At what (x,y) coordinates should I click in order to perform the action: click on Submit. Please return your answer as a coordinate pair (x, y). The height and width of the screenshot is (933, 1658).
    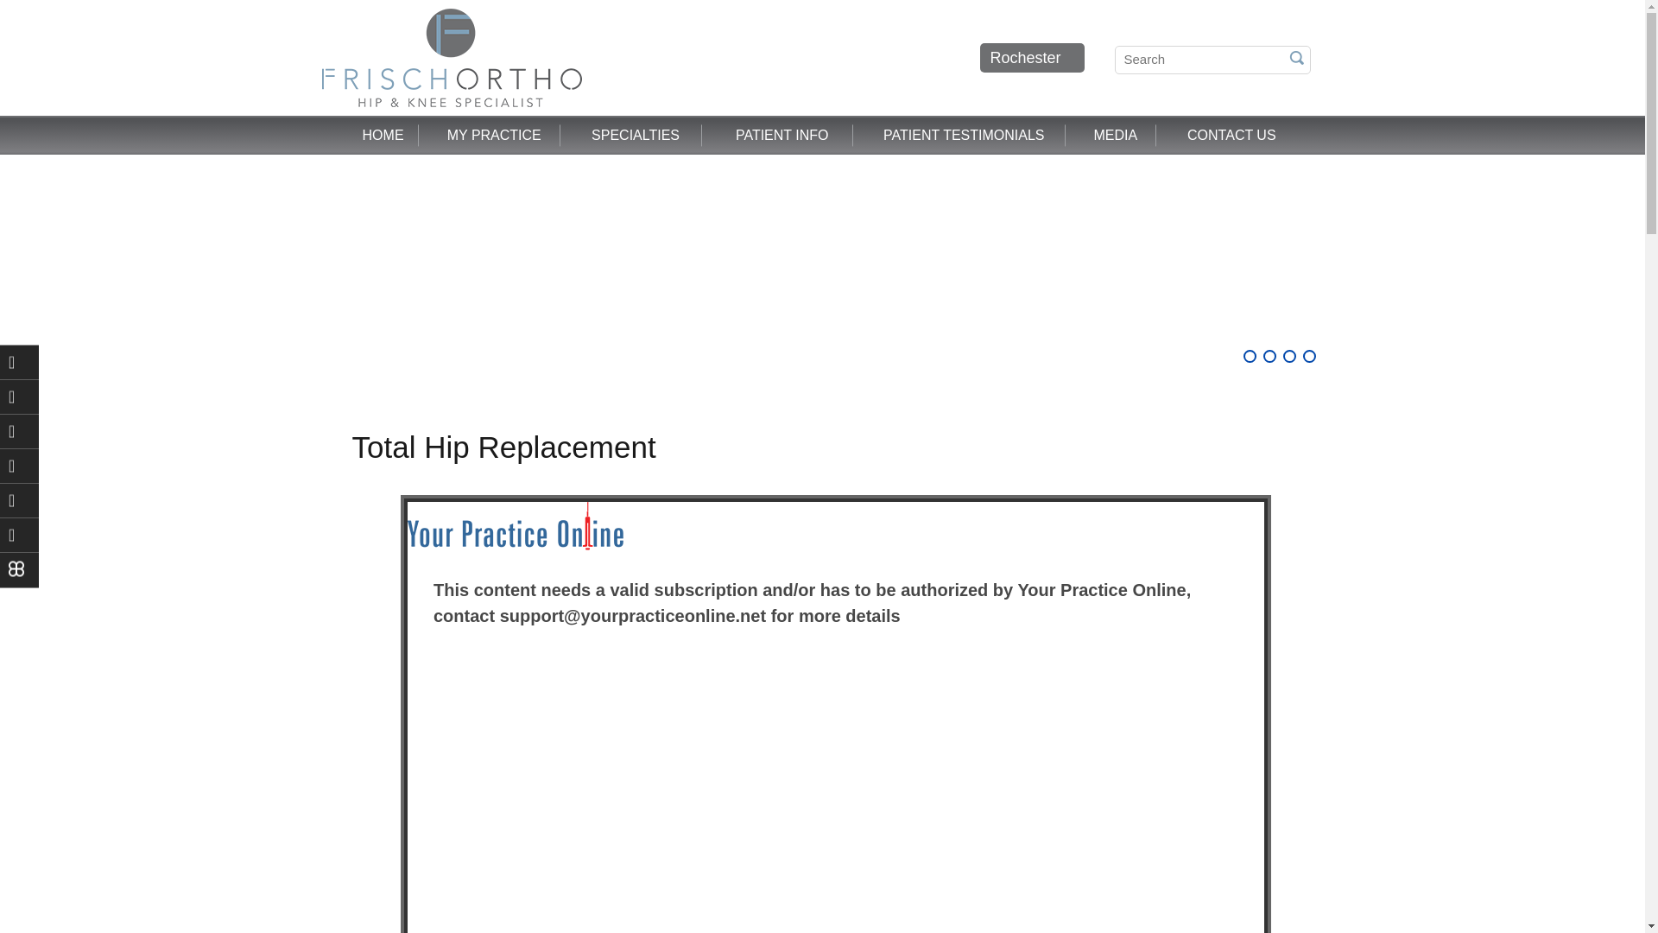
    Looking at the image, I should click on (1295, 57).